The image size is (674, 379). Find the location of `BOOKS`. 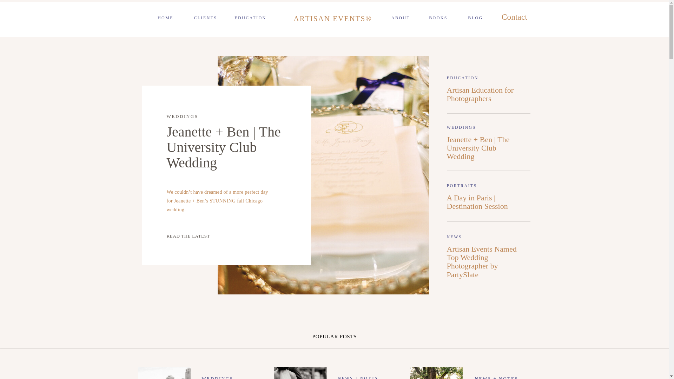

BOOKS is located at coordinates (438, 19).